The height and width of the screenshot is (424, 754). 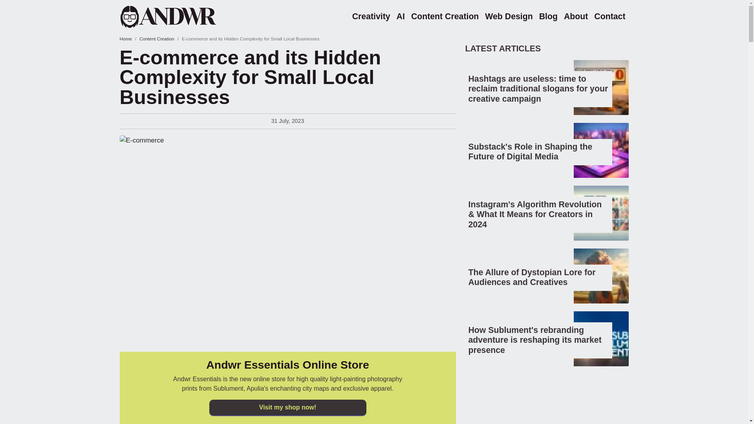 I want to click on Home, so click(x=125, y=38).